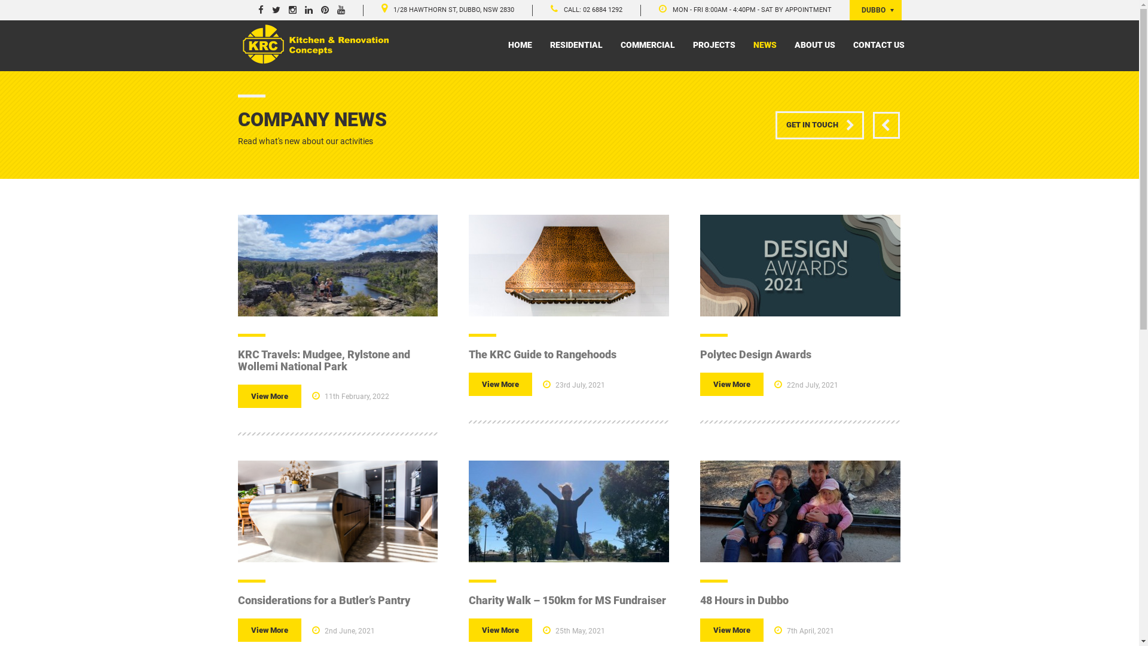  I want to click on ABOUT US, so click(719, 546).